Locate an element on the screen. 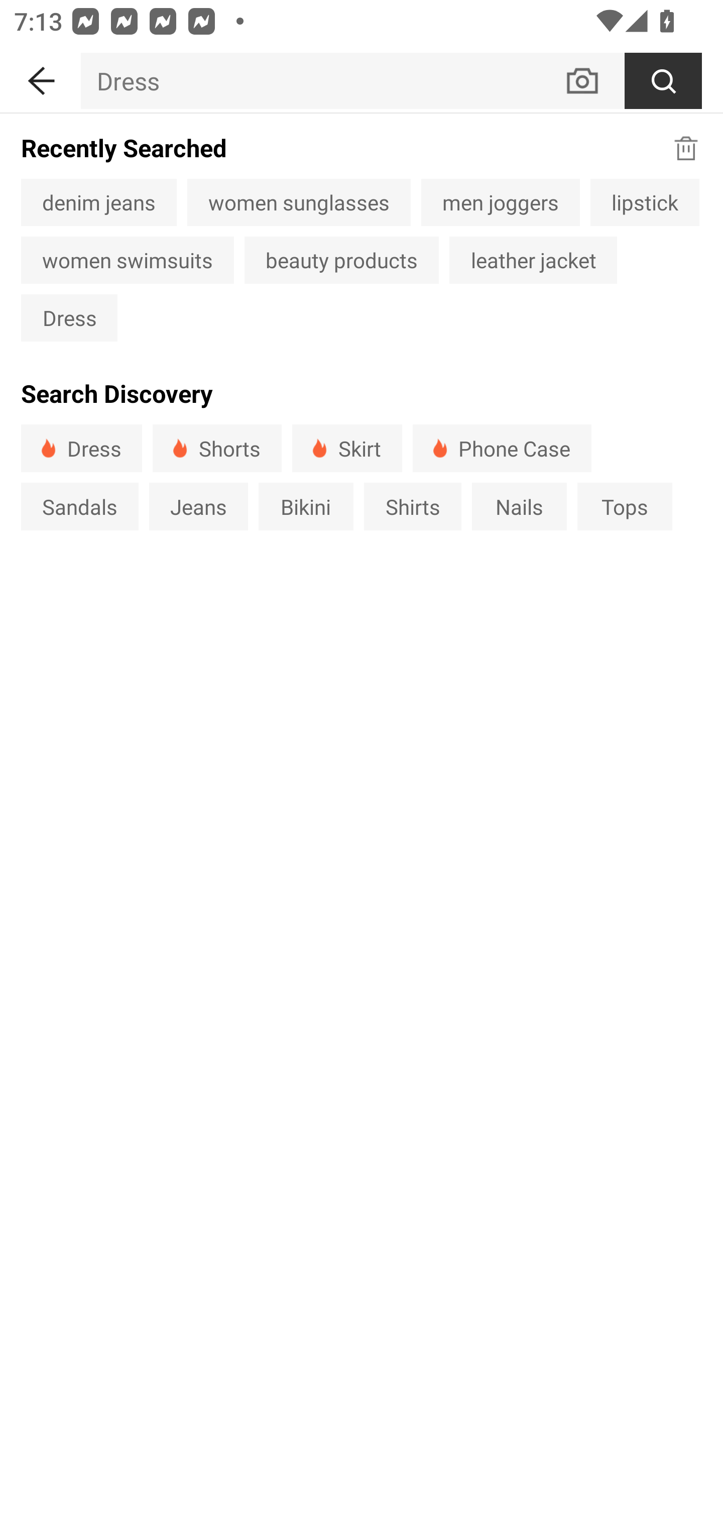  Tops is located at coordinates (625, 506).